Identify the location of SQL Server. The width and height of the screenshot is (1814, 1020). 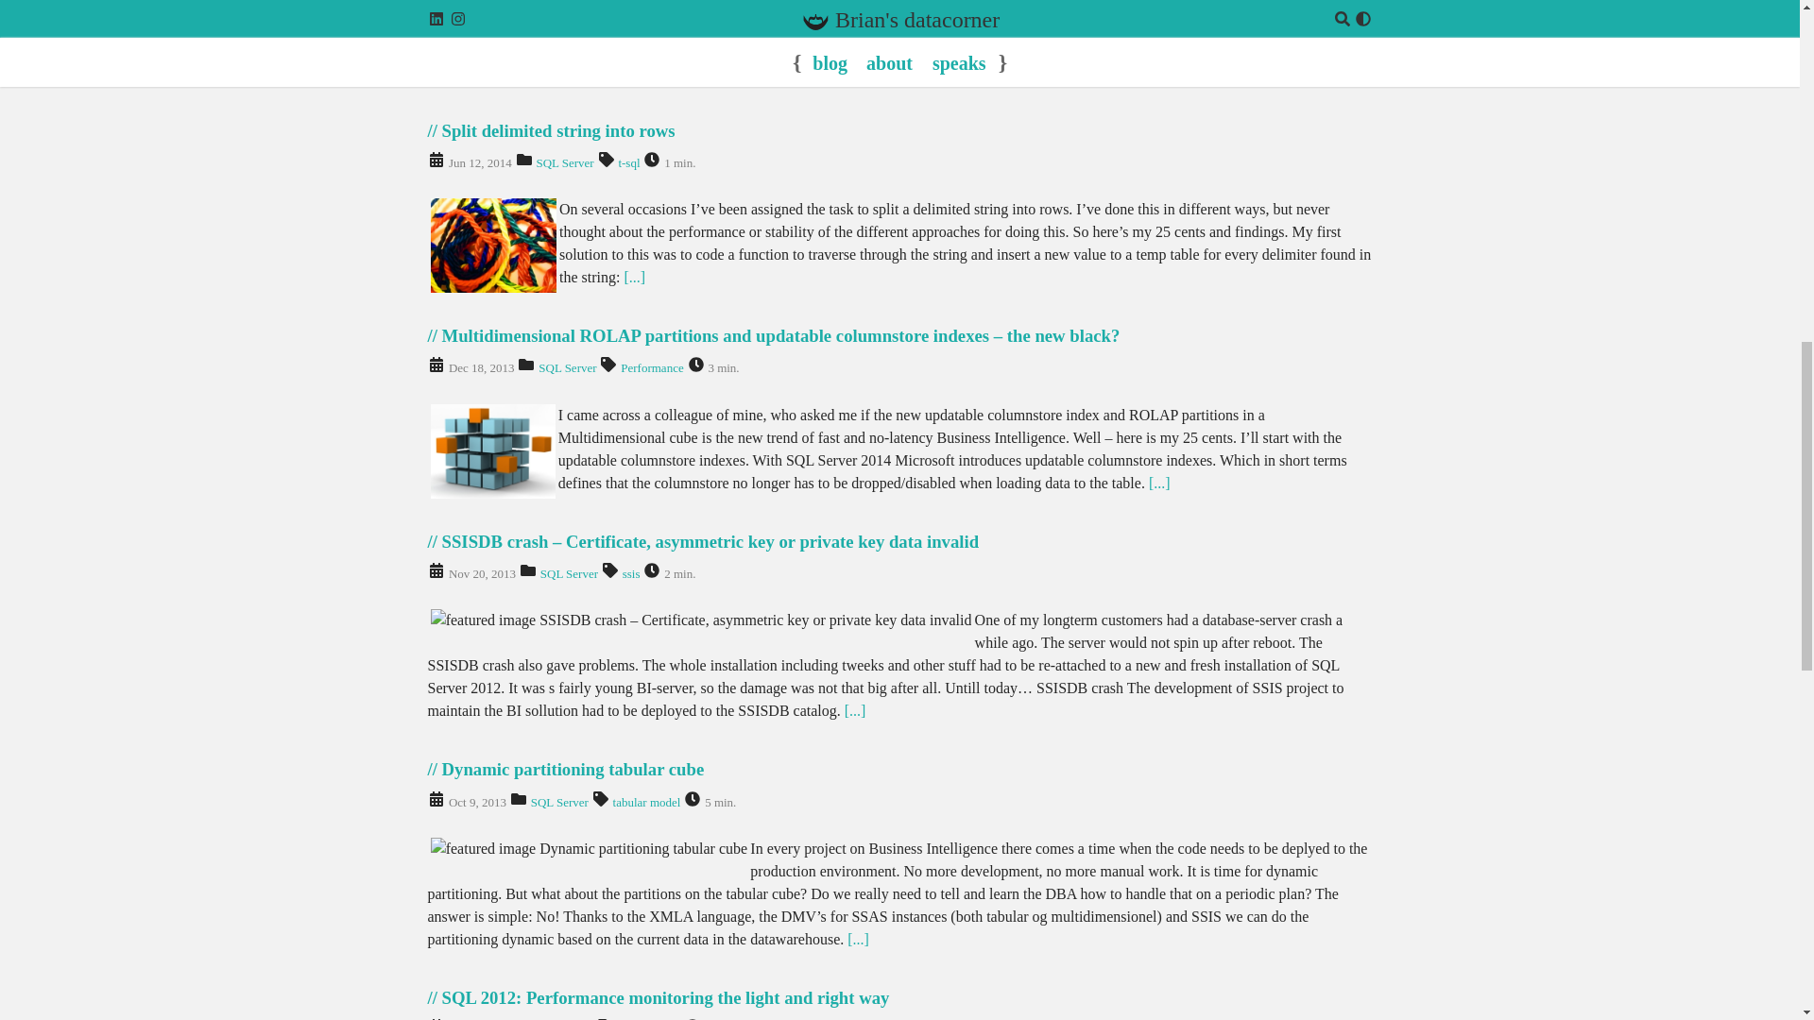
(567, 368).